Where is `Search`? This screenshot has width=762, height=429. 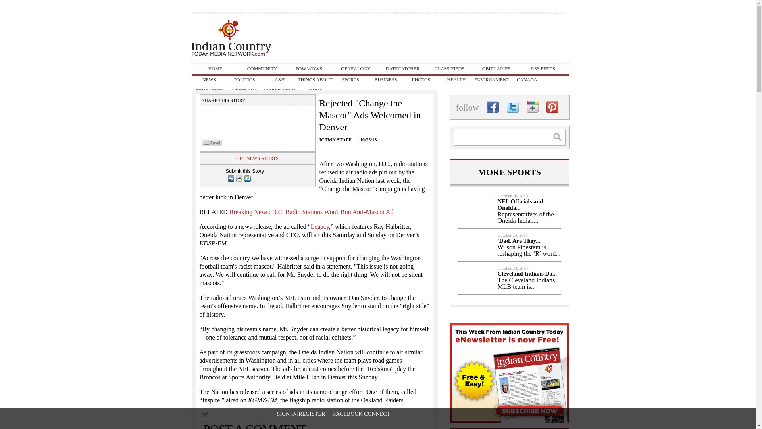
Search is located at coordinates (561, 137).